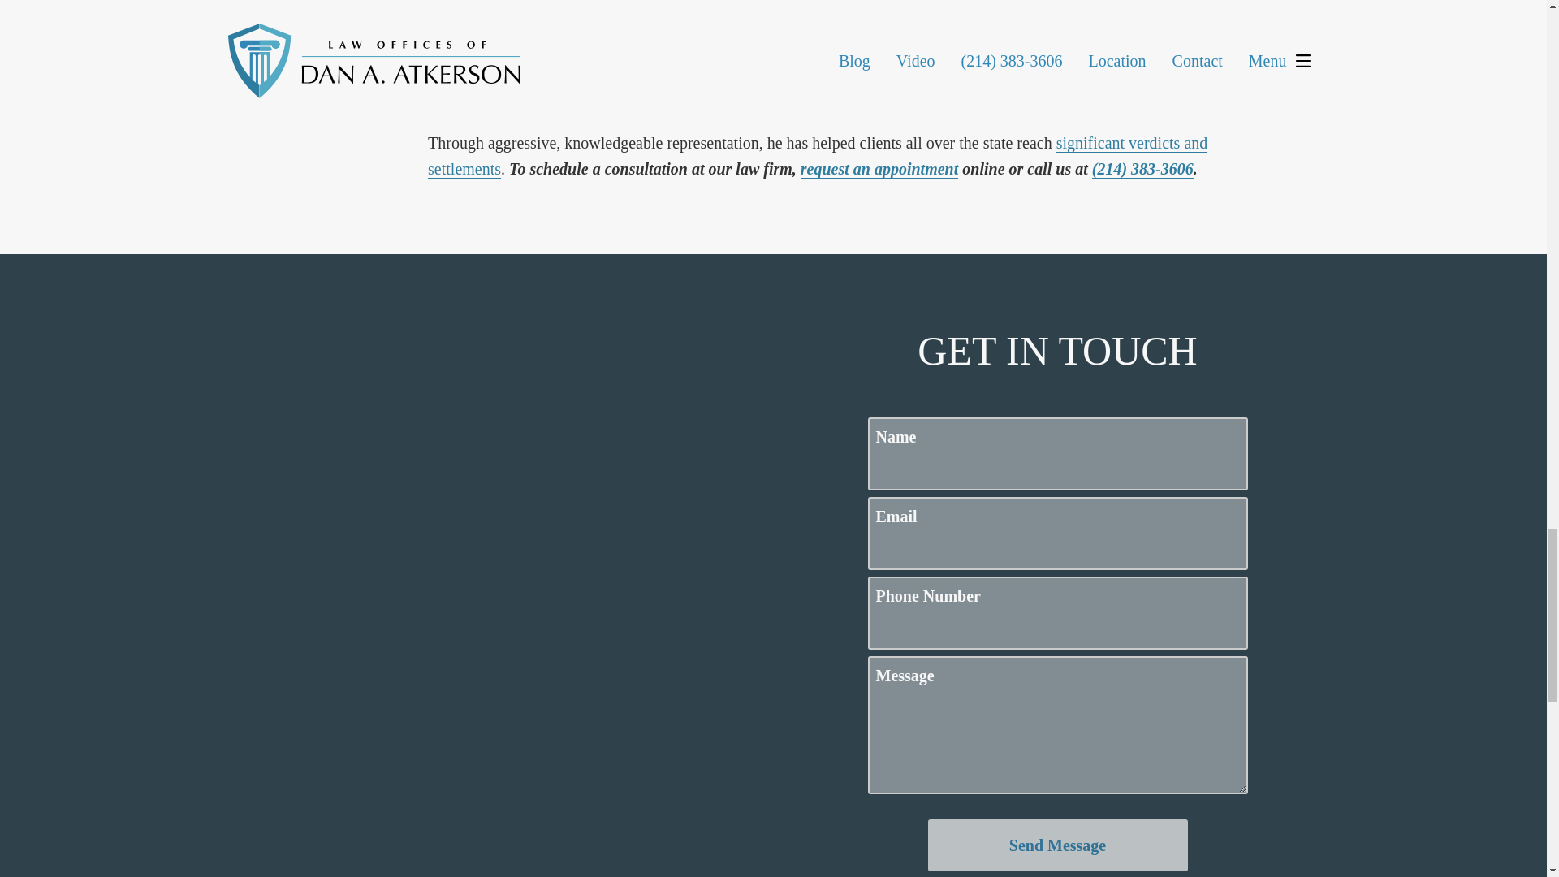  What do you see at coordinates (1057, 845) in the screenshot?
I see `Send Message` at bounding box center [1057, 845].